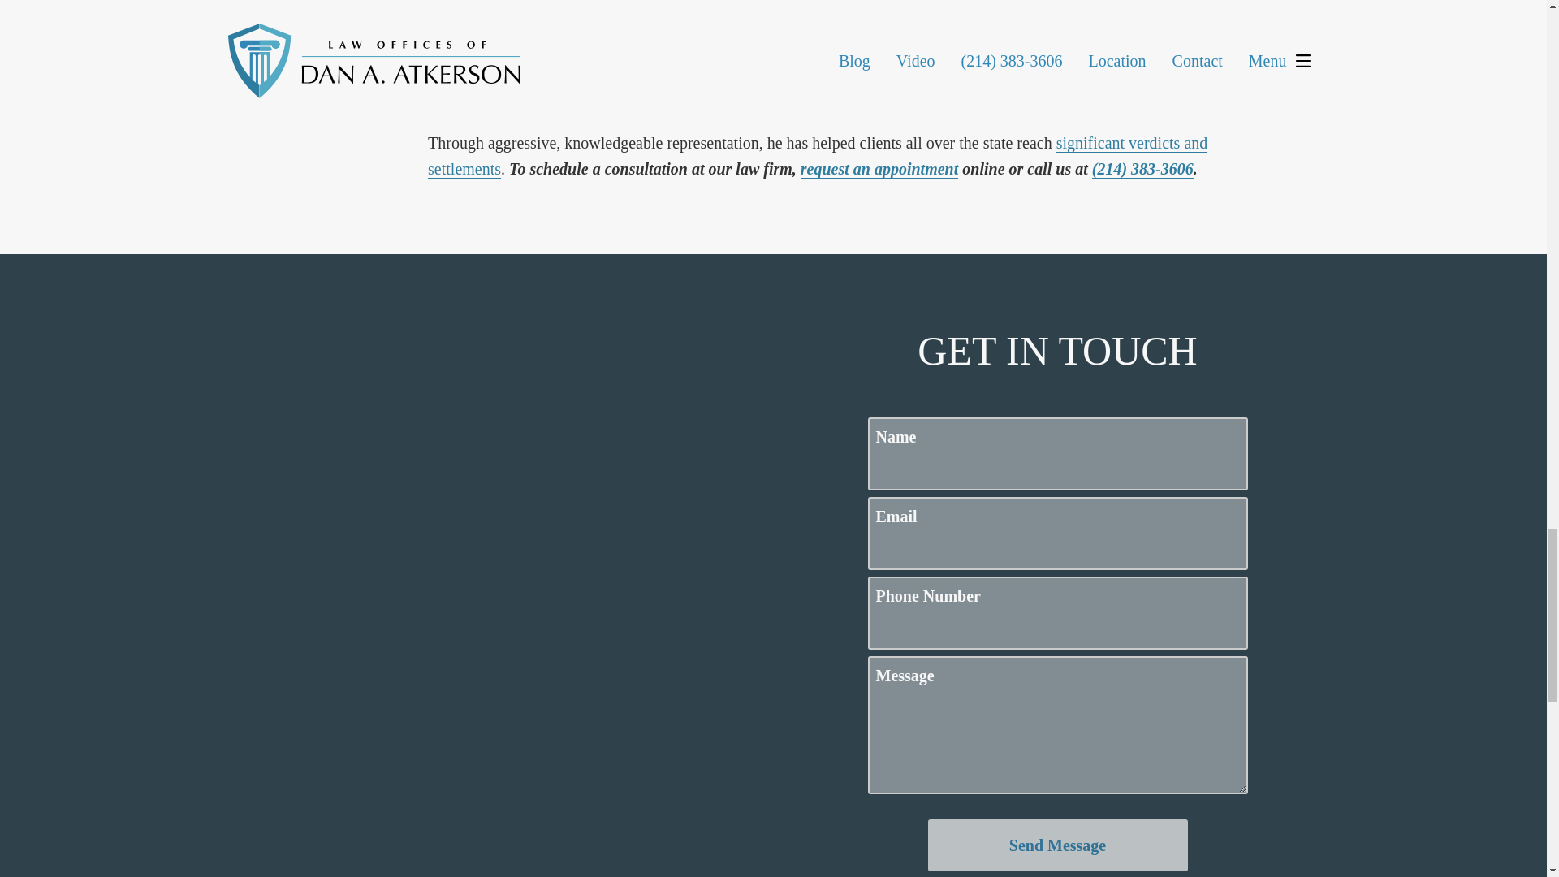  What do you see at coordinates (1057, 845) in the screenshot?
I see `Send Message` at bounding box center [1057, 845].